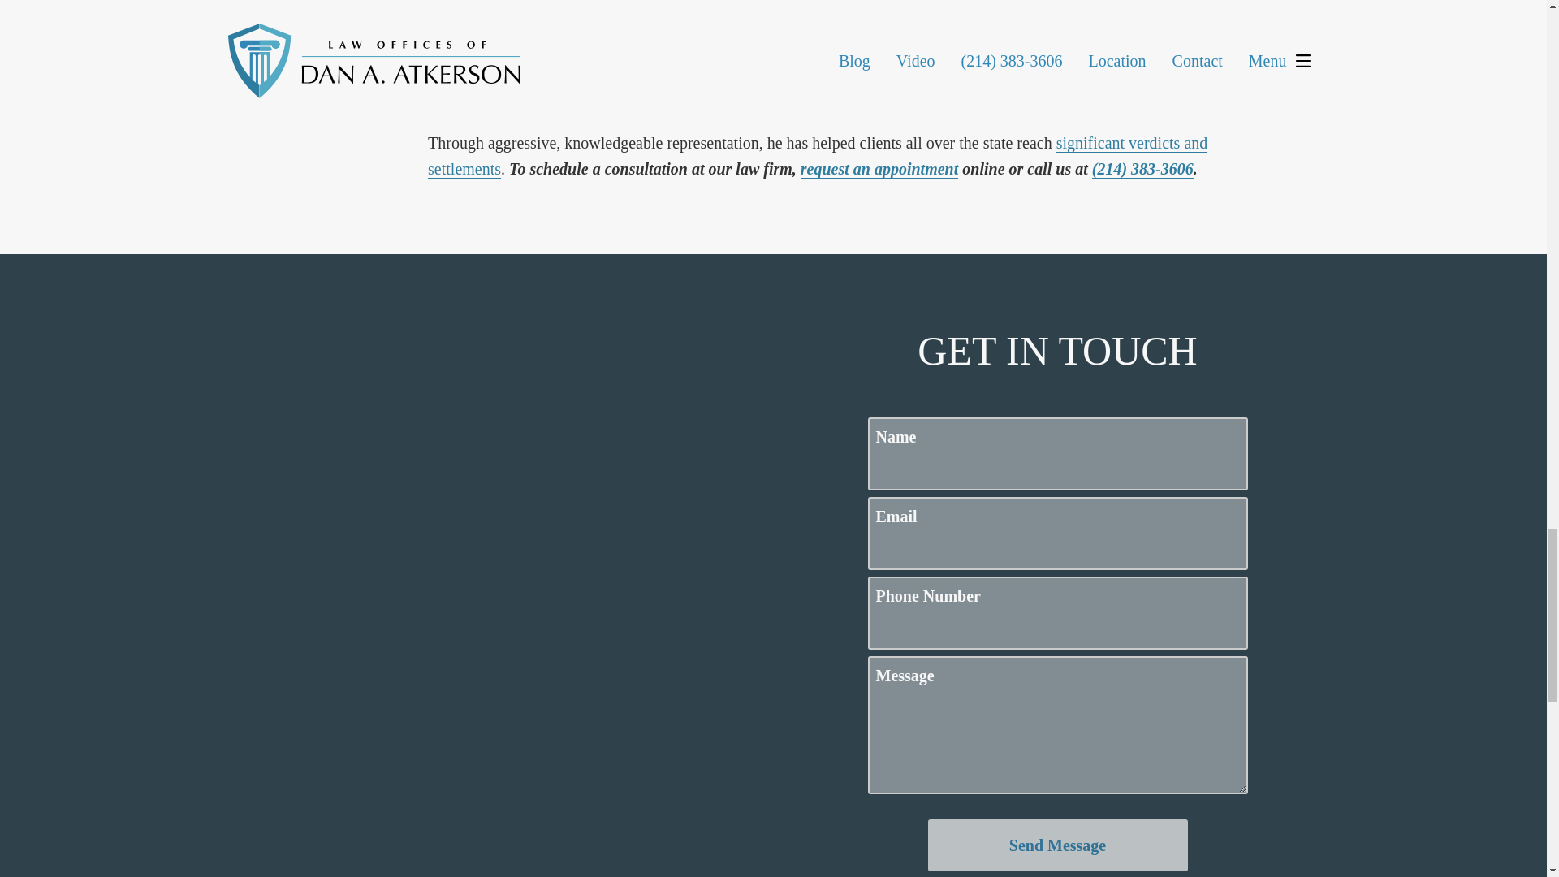  What do you see at coordinates (1057, 845) in the screenshot?
I see `Send Message` at bounding box center [1057, 845].